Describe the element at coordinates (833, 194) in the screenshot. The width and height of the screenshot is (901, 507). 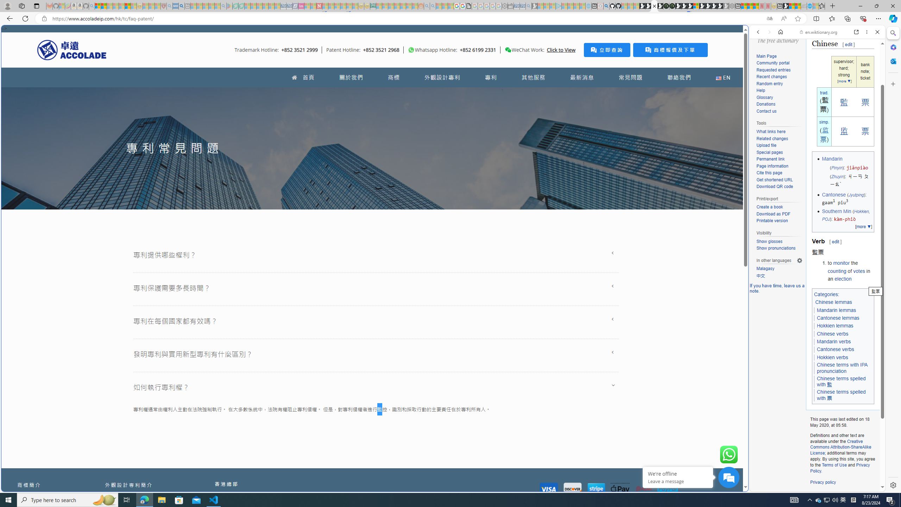
I see `Cantonese` at that location.